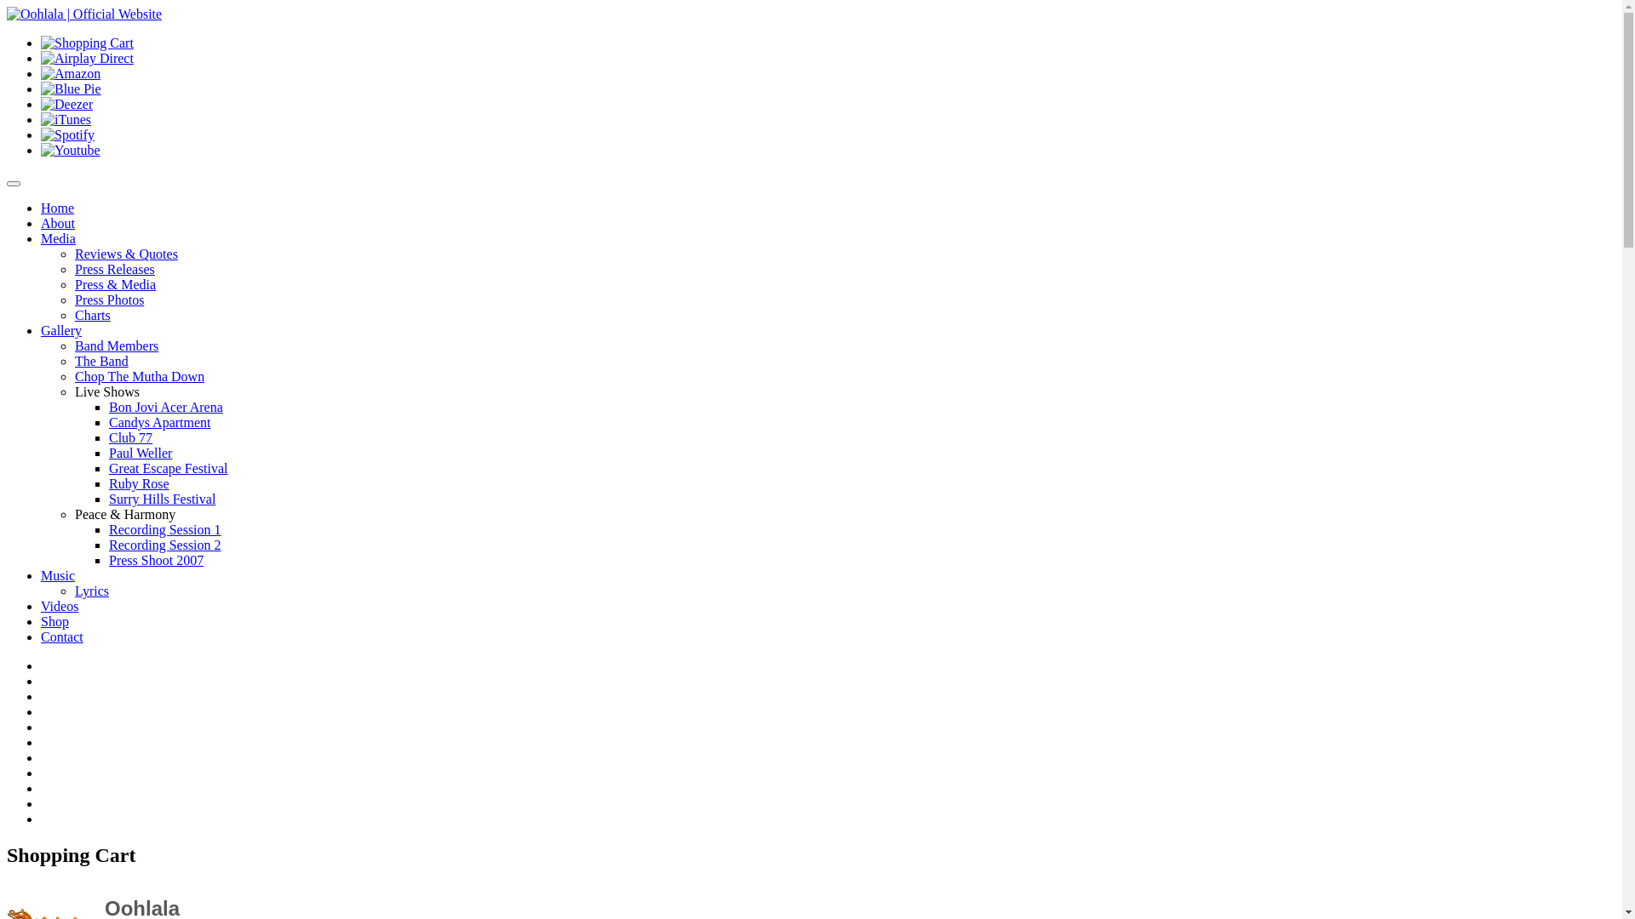 This screenshot has height=919, width=1635. I want to click on Music, so click(58, 575).